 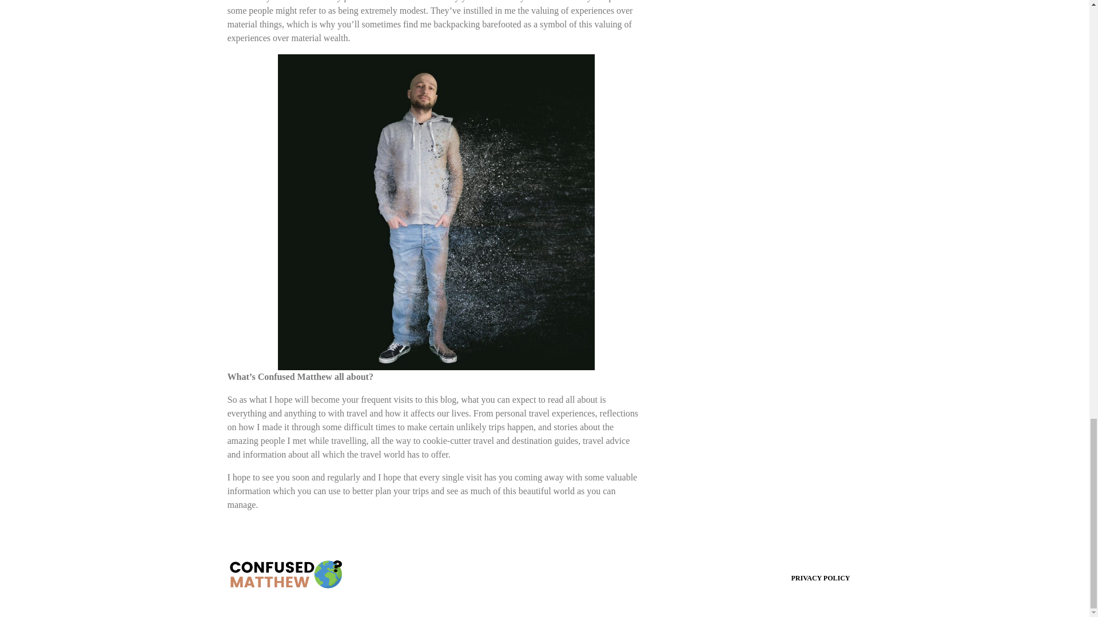 I want to click on PRIVACY POLICY, so click(x=820, y=578).